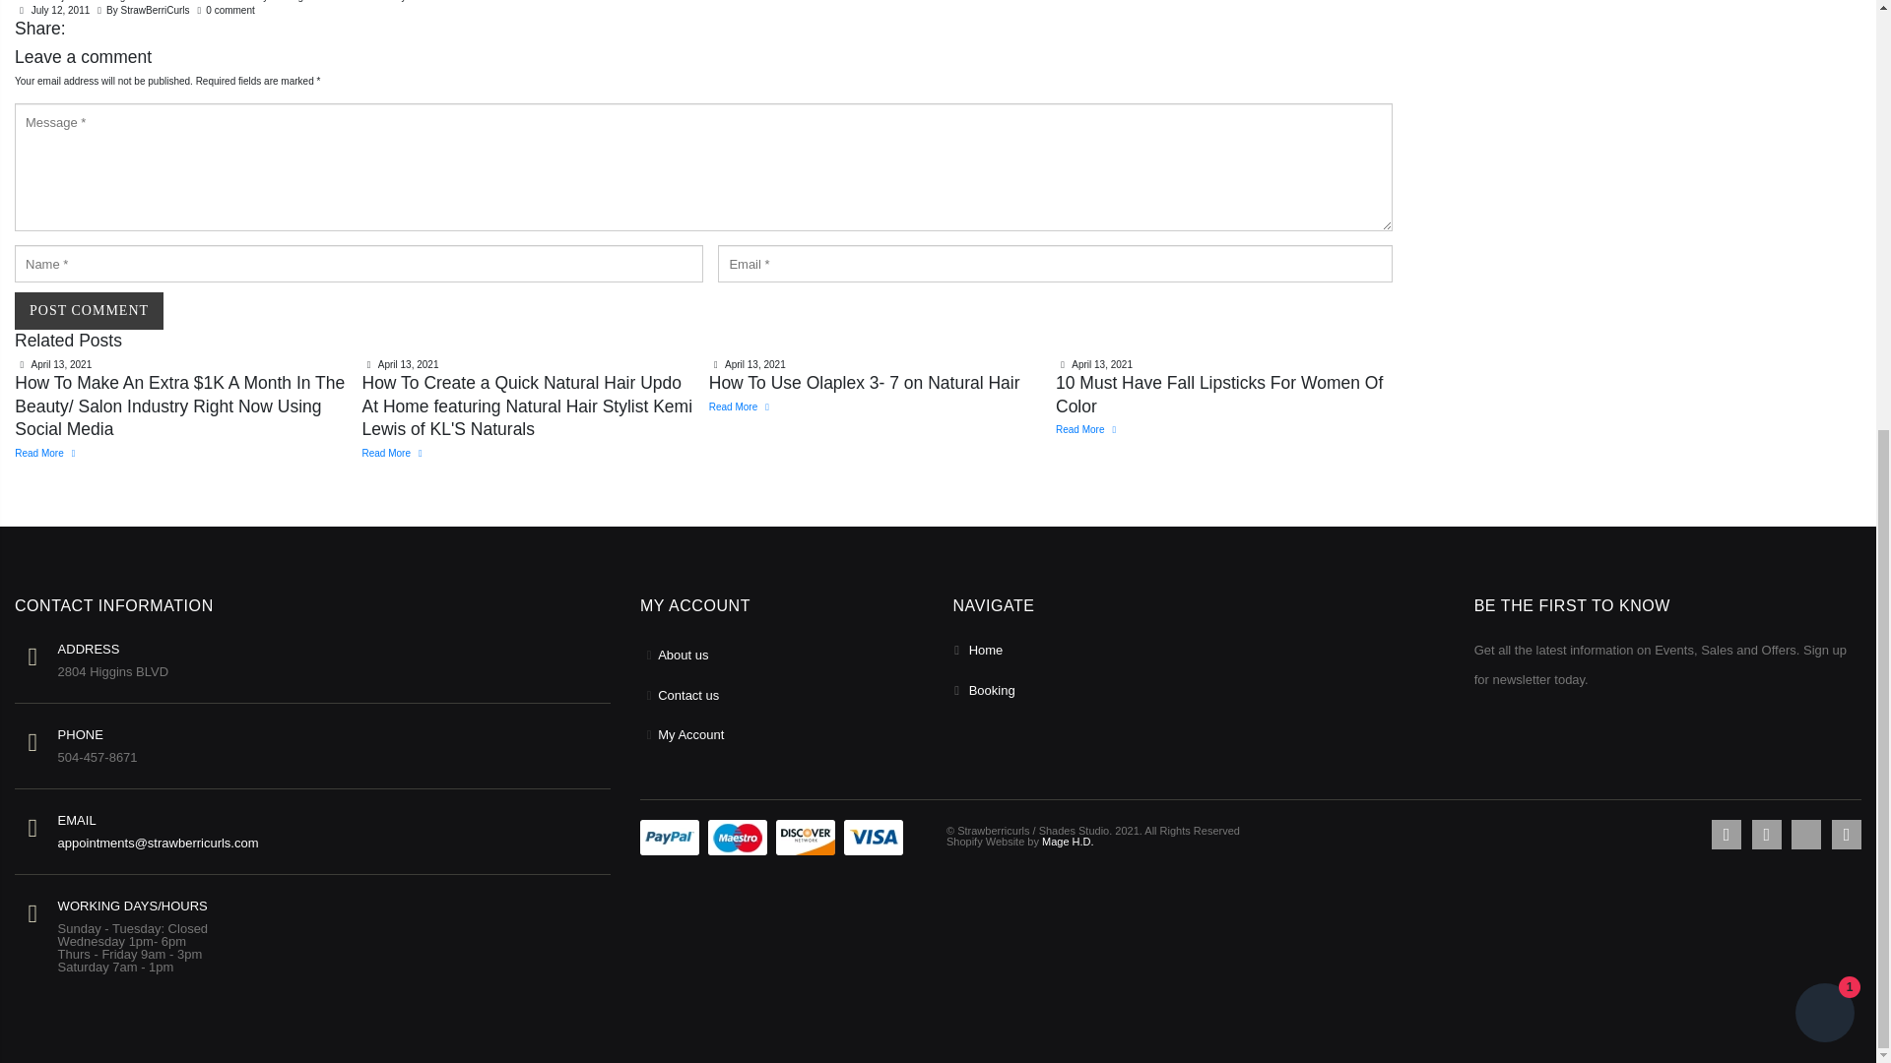 This screenshot has height=1063, width=1891. Describe the element at coordinates (1767, 834) in the screenshot. I see `Twitter` at that location.